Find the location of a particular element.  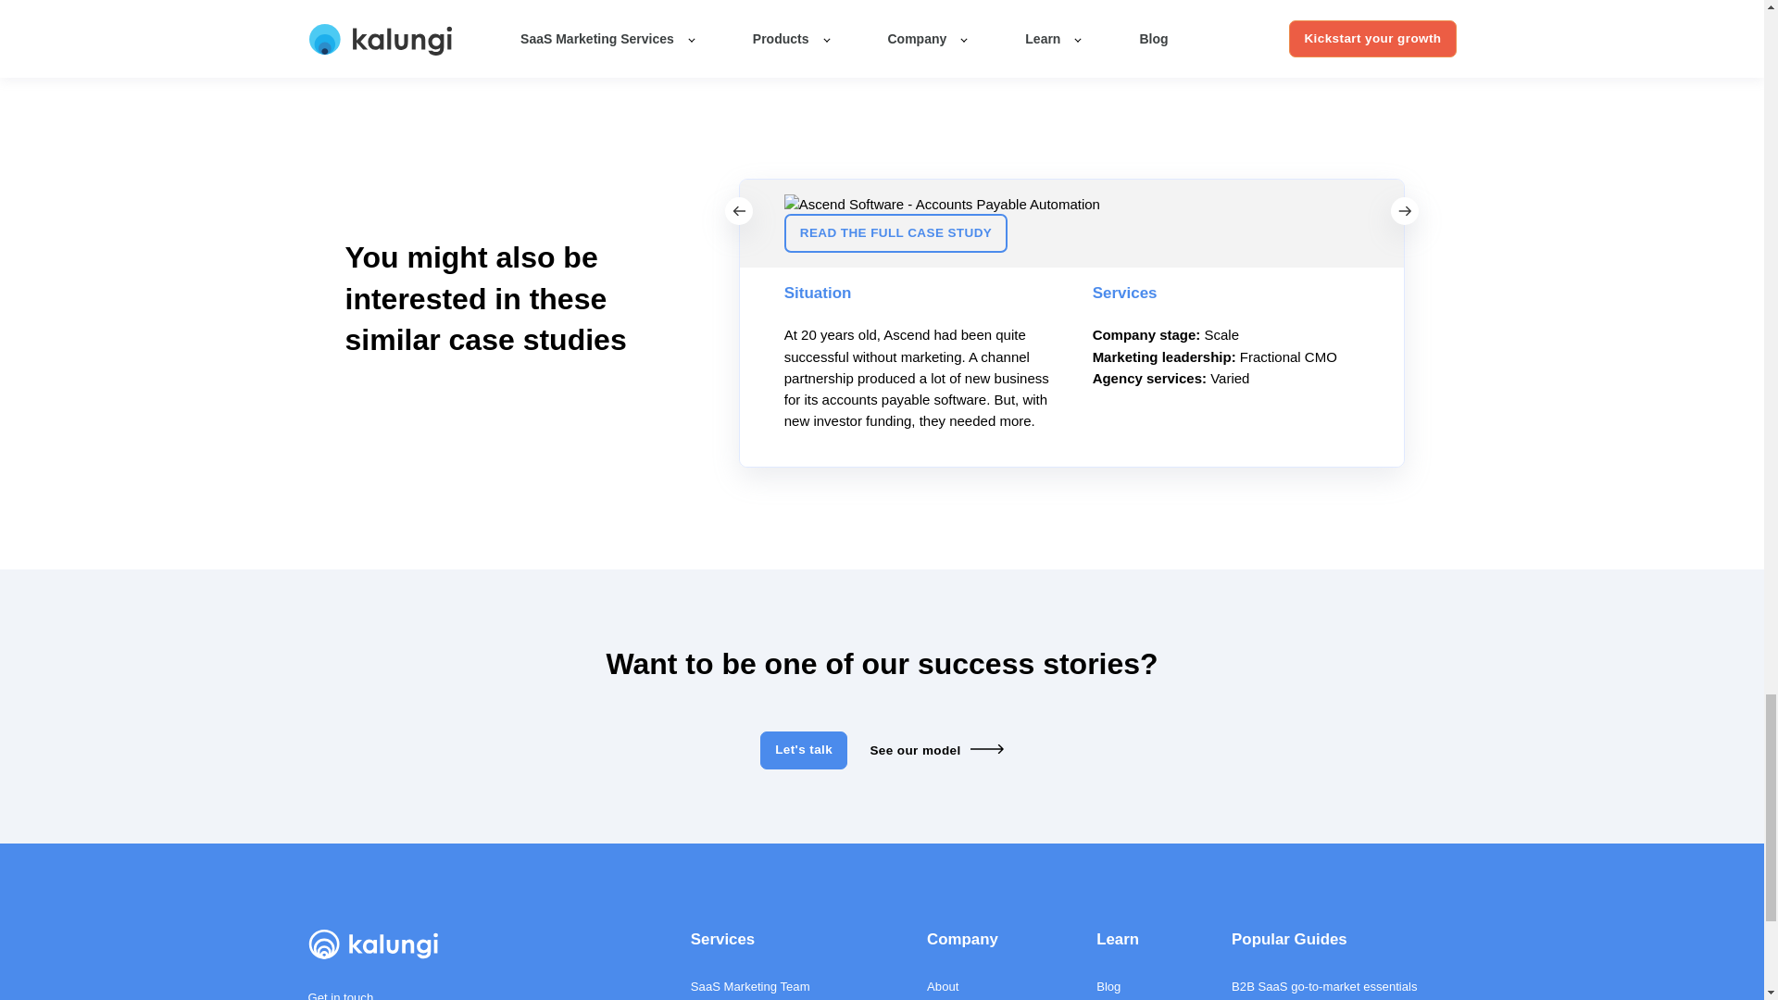

Let's talk is located at coordinates (804, 750).